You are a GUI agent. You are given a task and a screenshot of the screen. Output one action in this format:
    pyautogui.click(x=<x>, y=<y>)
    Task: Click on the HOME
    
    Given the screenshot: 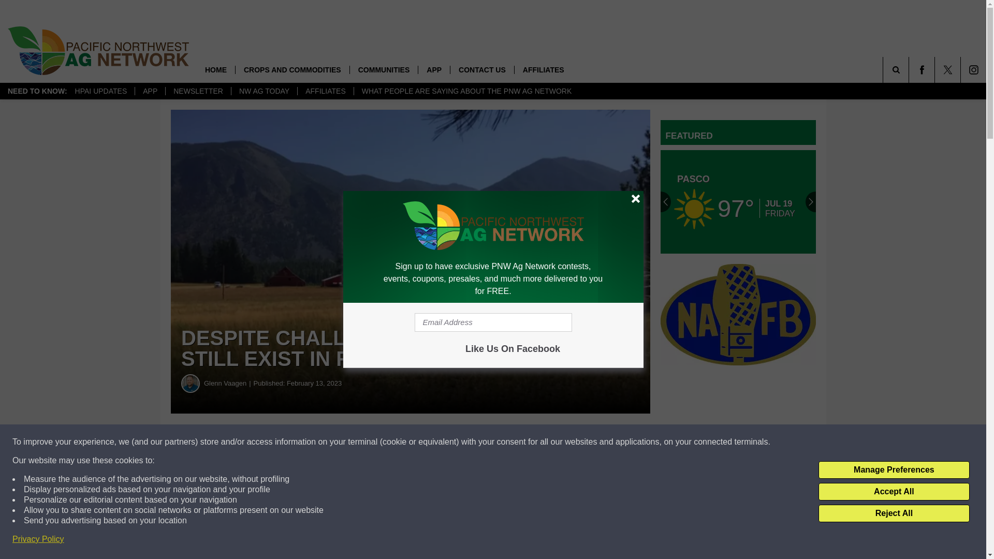 What is the action you would take?
    pyautogui.click(x=215, y=69)
    